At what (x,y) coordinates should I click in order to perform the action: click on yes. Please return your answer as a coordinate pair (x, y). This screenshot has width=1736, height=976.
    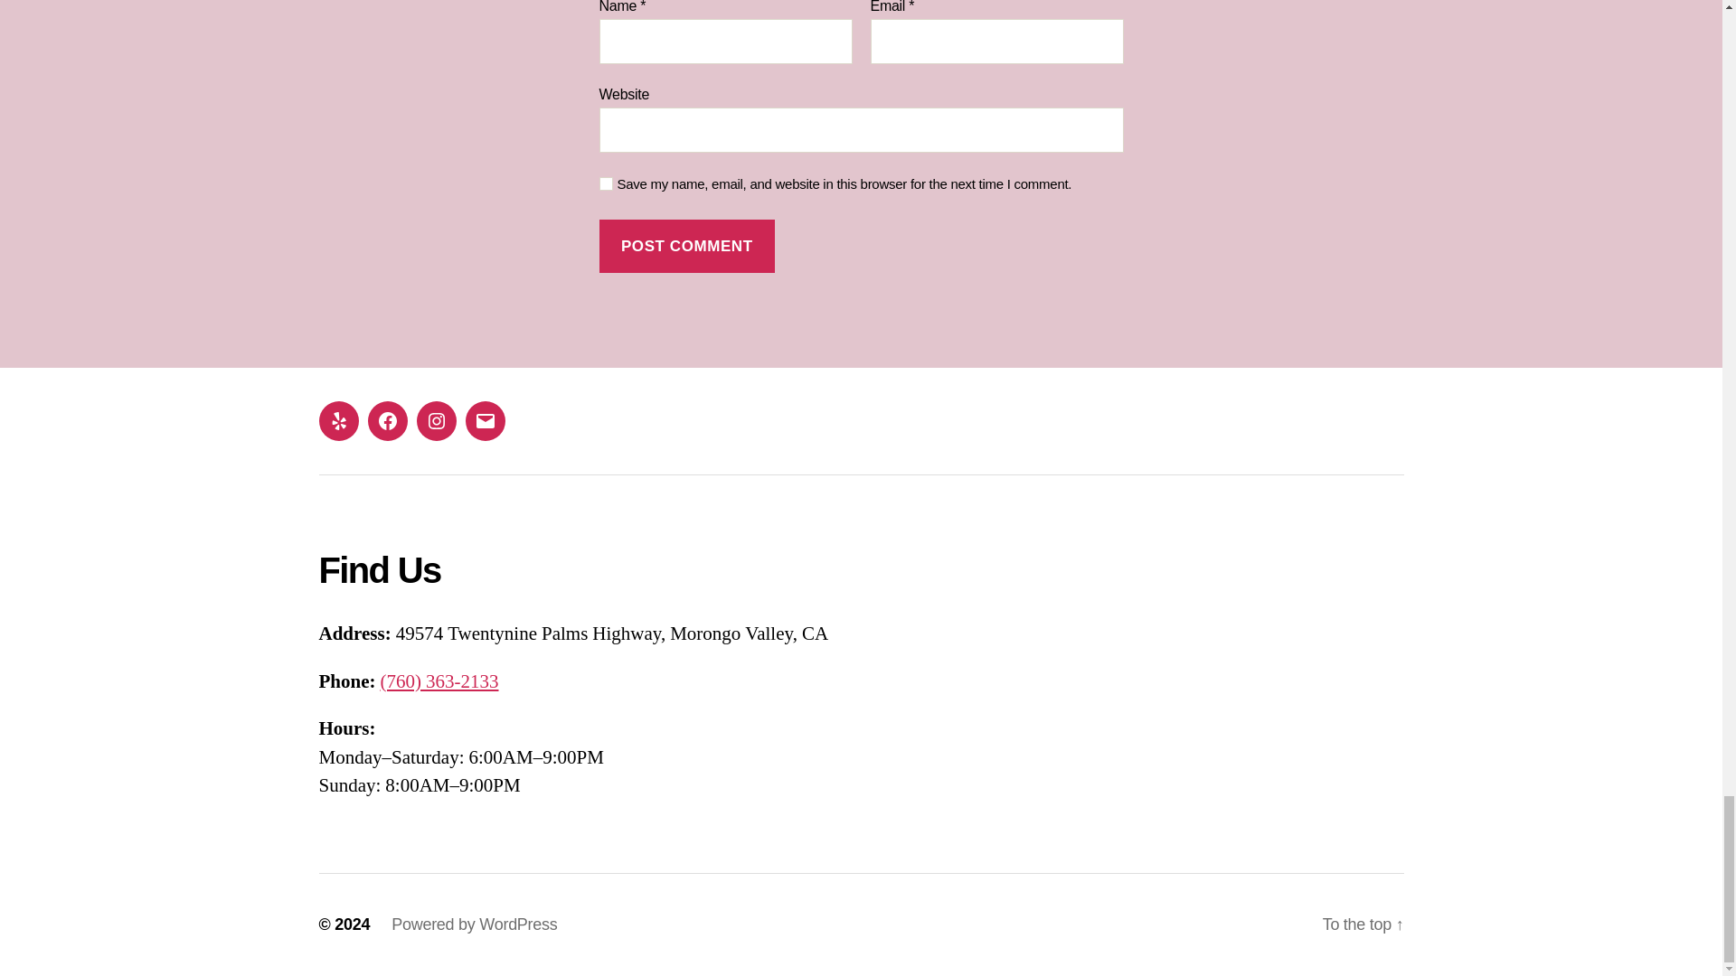
    Looking at the image, I should click on (606, 183).